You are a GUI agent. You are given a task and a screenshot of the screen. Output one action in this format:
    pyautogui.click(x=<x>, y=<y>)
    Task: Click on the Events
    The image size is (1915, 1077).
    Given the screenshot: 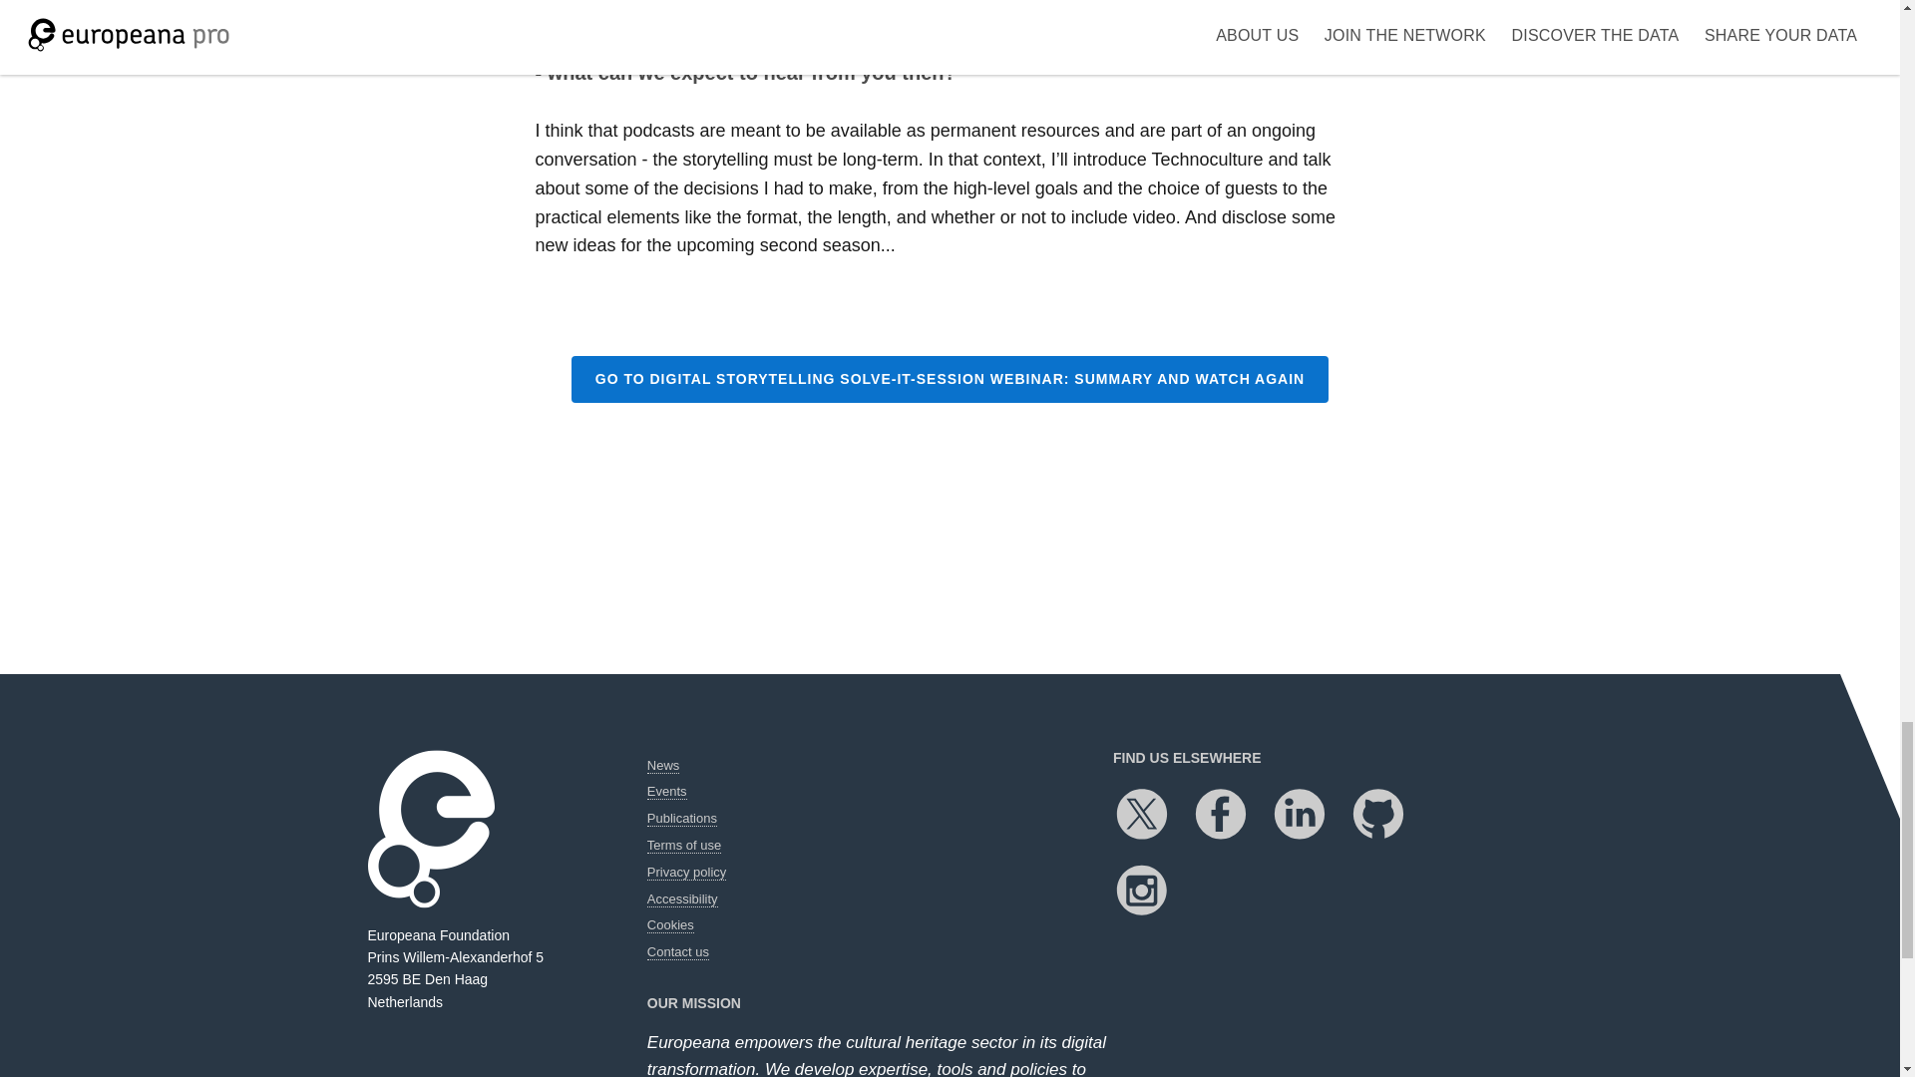 What is the action you would take?
    pyautogui.click(x=666, y=792)
    